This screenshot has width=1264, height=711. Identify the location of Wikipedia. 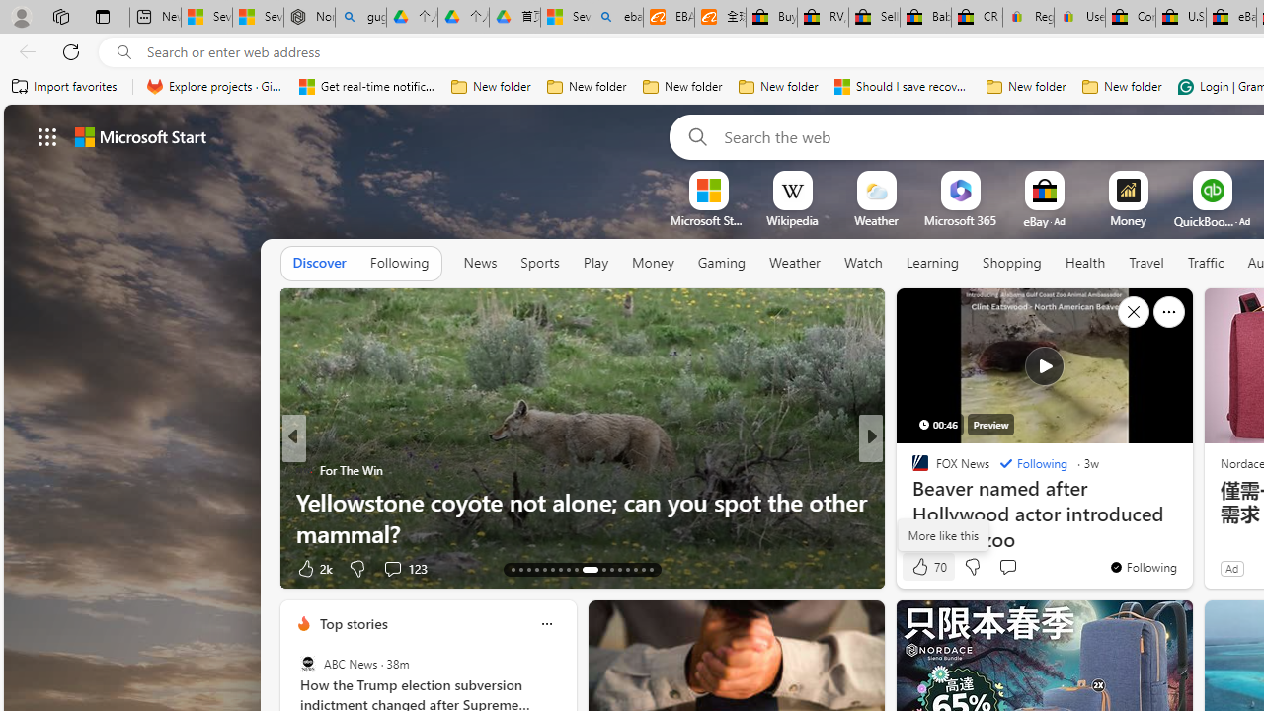
(792, 220).